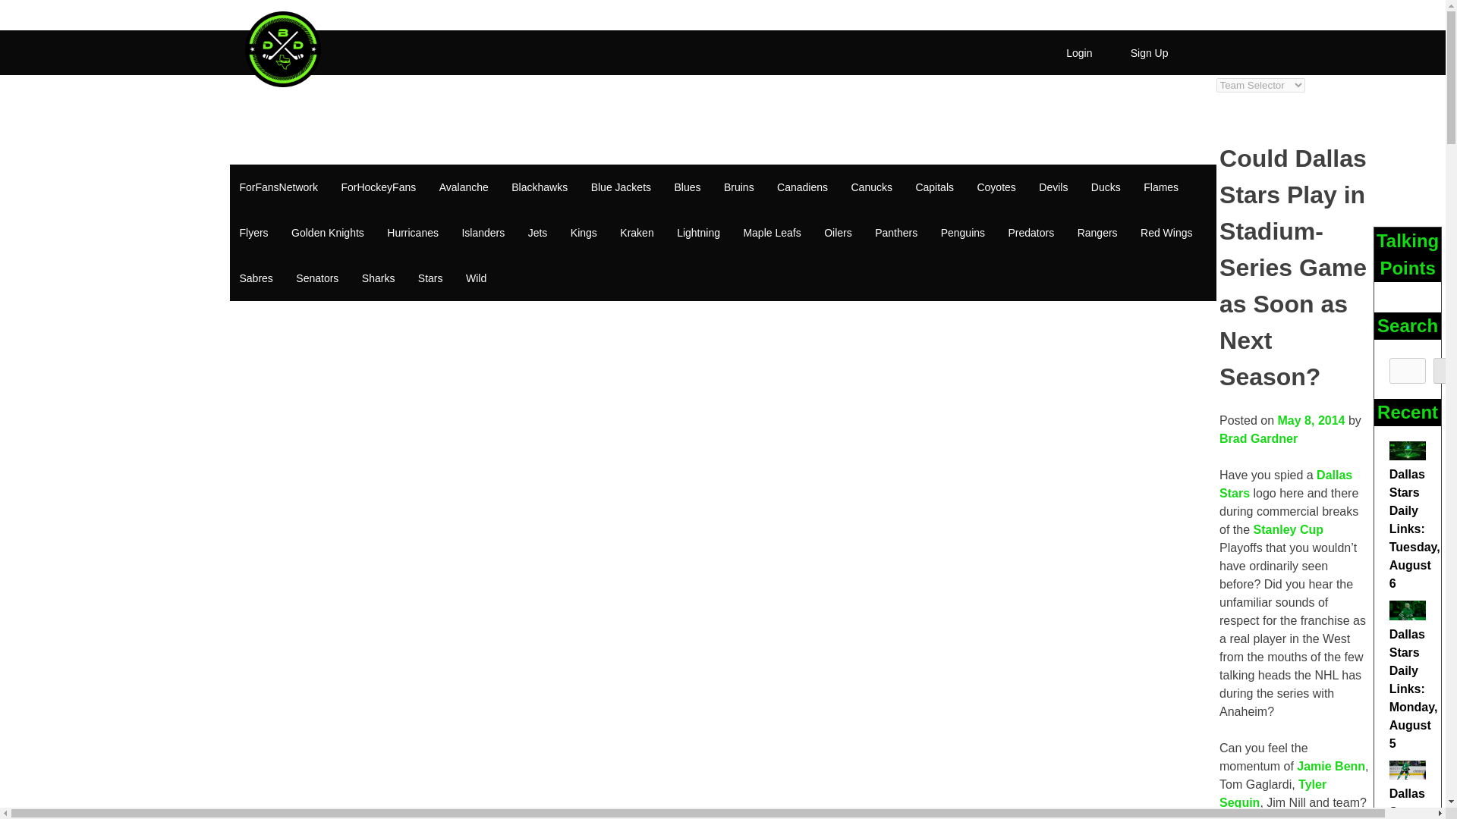 This screenshot has height=819, width=1457. What do you see at coordinates (996, 187) in the screenshot?
I see `Coyotes` at bounding box center [996, 187].